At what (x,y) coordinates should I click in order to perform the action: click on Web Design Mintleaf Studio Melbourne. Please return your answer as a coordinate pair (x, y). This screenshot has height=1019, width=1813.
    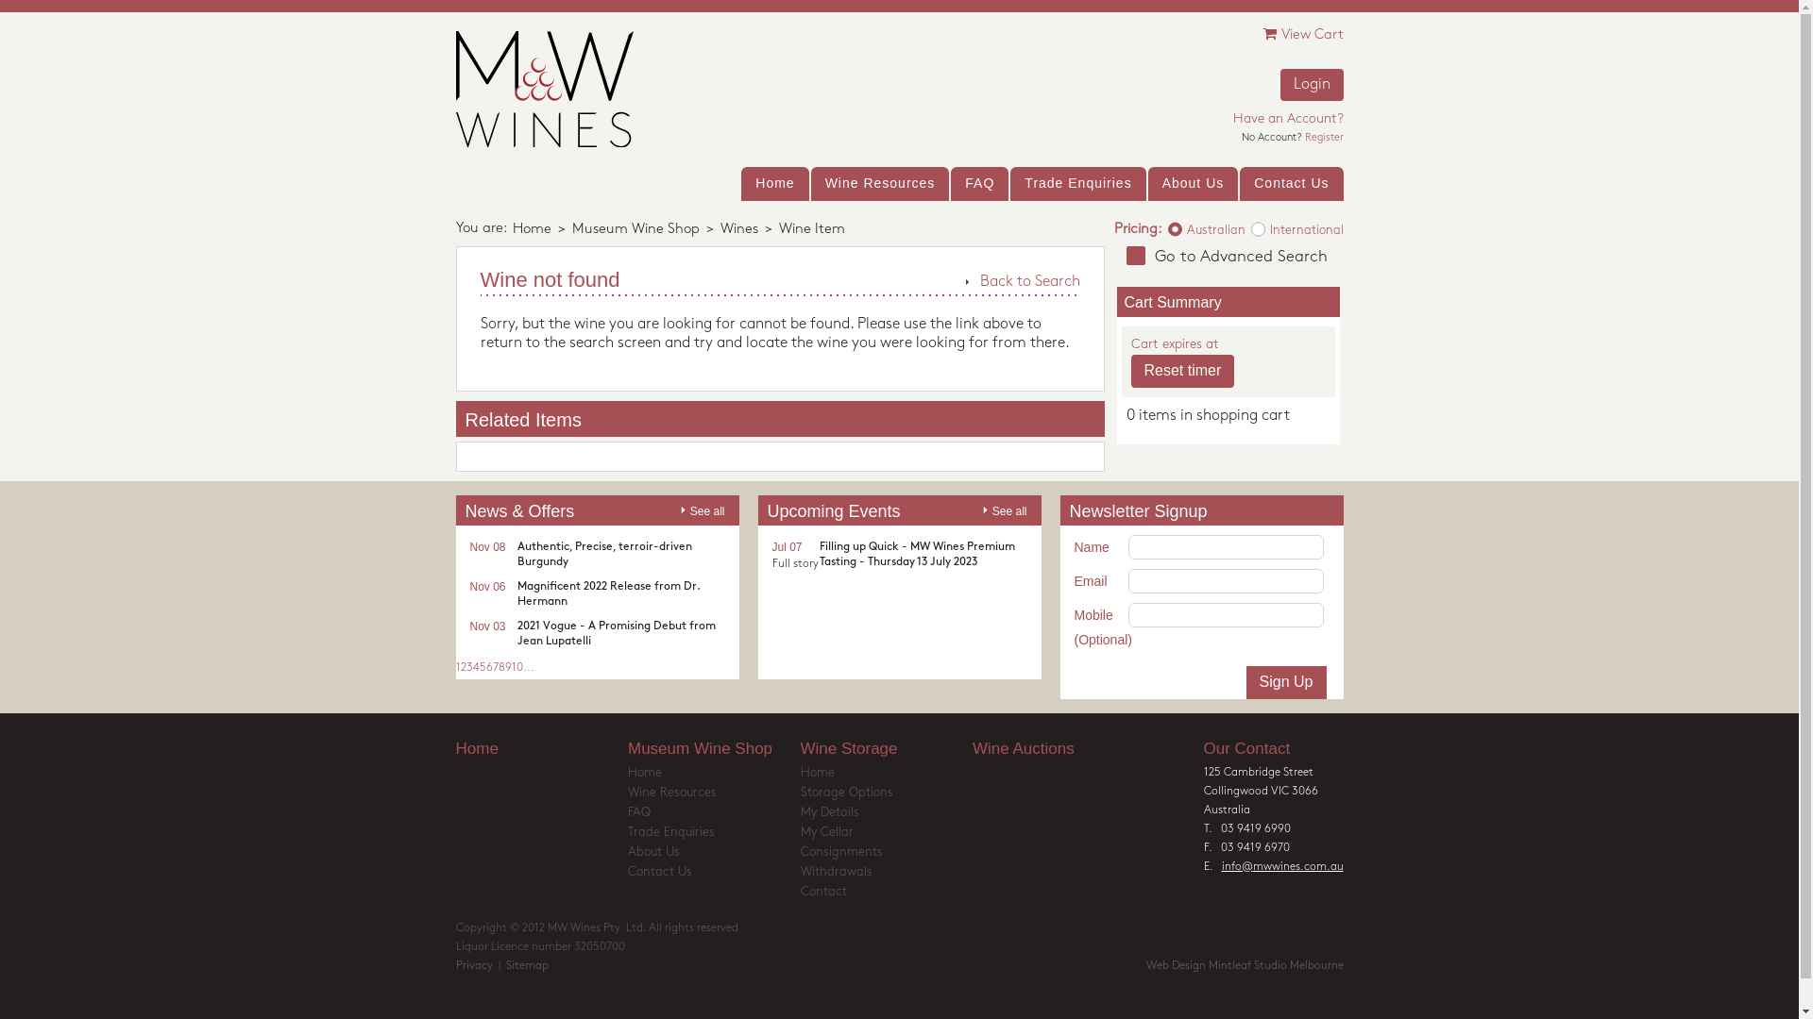
    Looking at the image, I should click on (1245, 966).